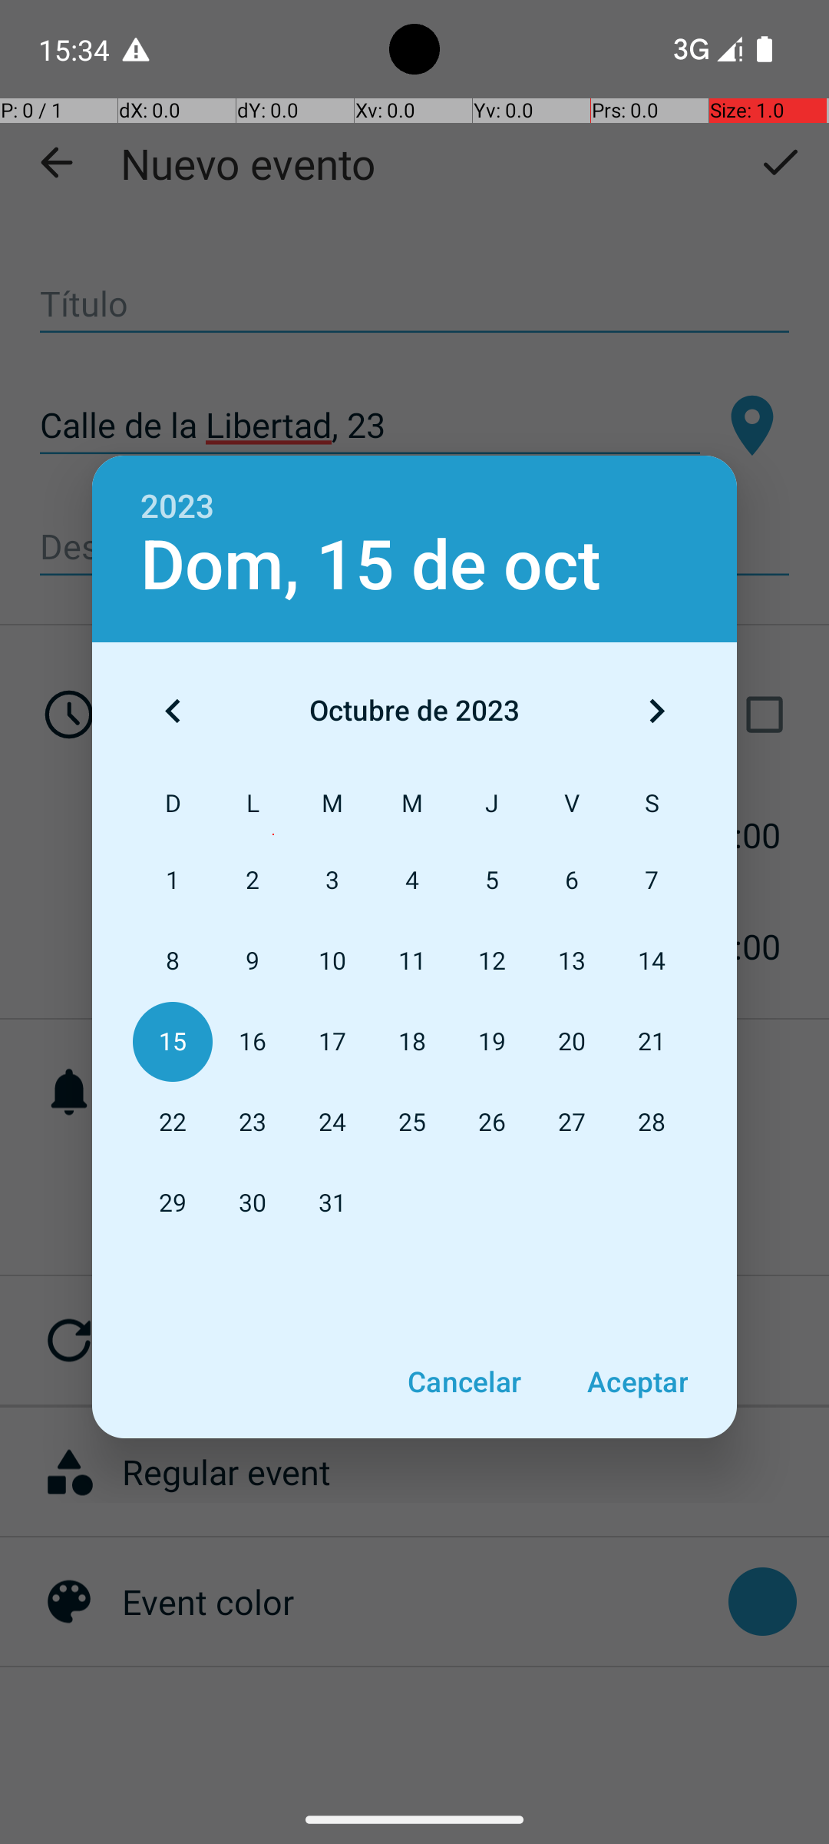 This screenshot has height=1844, width=829. Describe the element at coordinates (656, 711) in the screenshot. I see `Mes siguiente` at that location.